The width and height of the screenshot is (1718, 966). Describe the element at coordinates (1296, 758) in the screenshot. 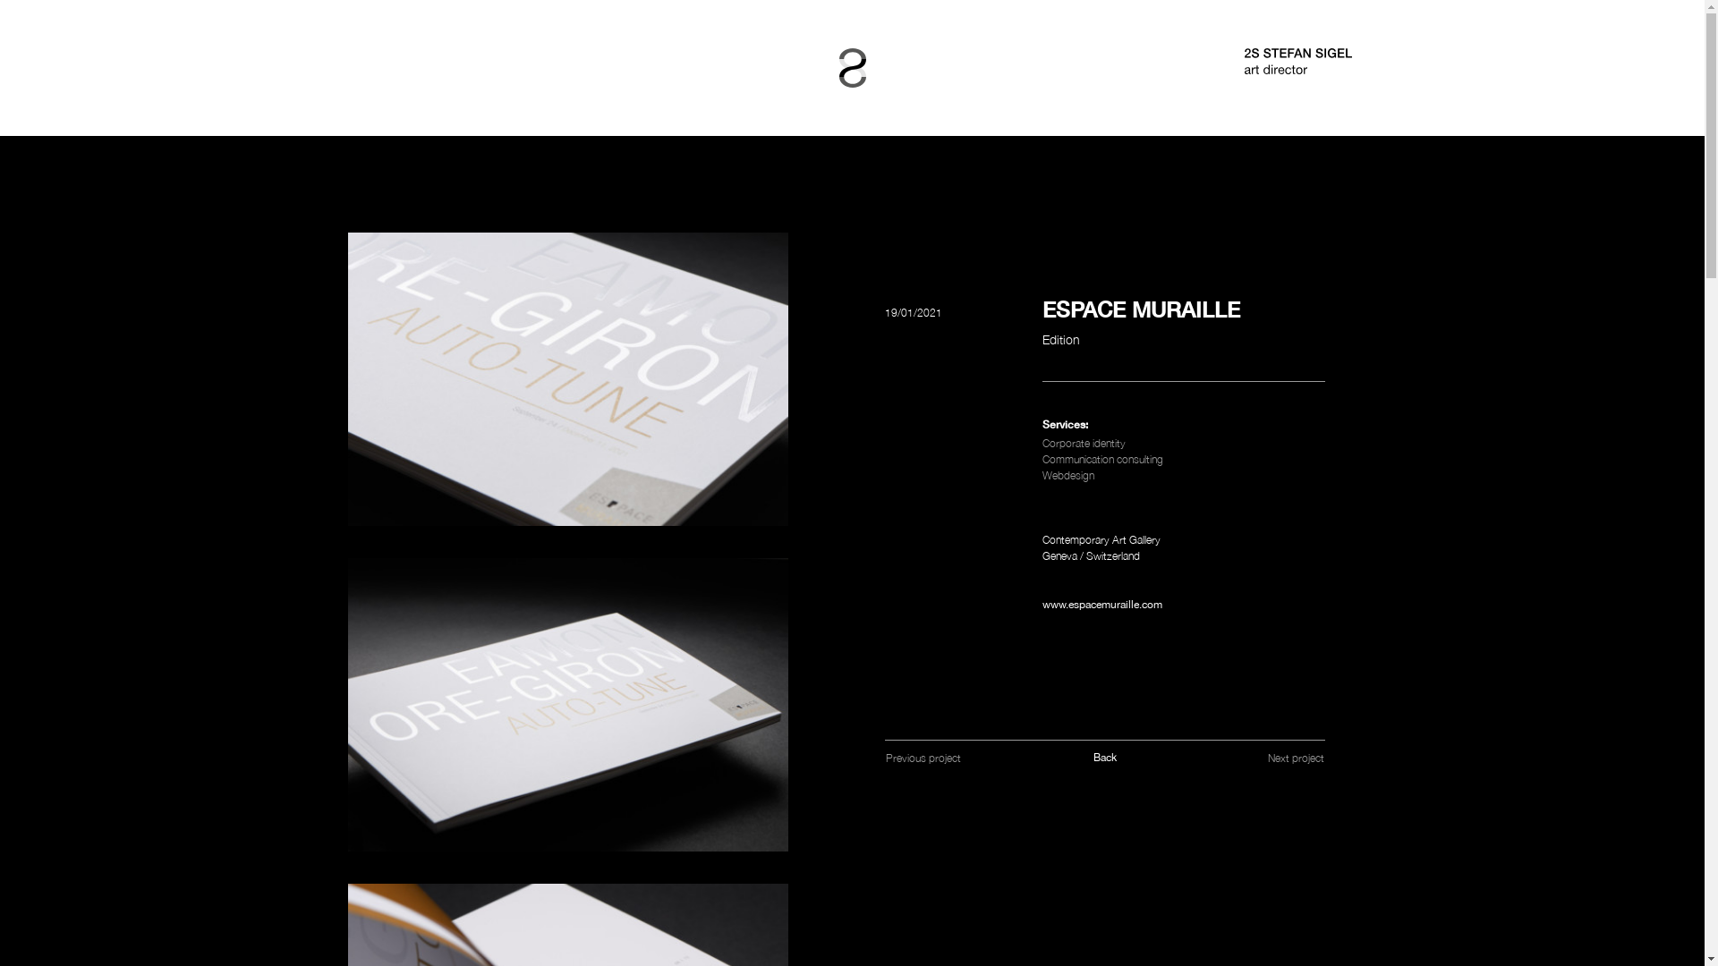

I see `Next project` at that location.